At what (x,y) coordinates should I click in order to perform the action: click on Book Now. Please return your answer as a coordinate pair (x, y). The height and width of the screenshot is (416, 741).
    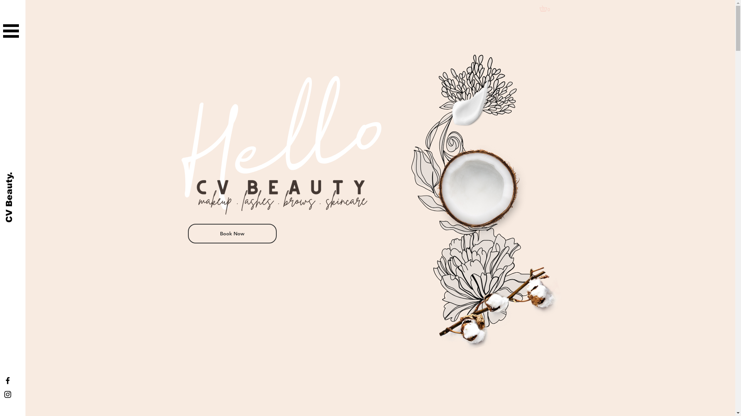
    Looking at the image, I should click on (232, 233).